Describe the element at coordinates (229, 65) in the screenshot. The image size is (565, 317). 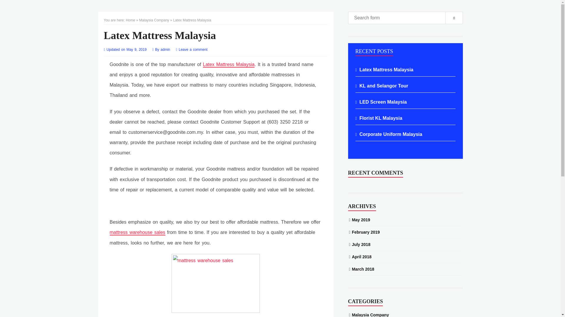
I see `Latex Mattress Malaysia` at that location.